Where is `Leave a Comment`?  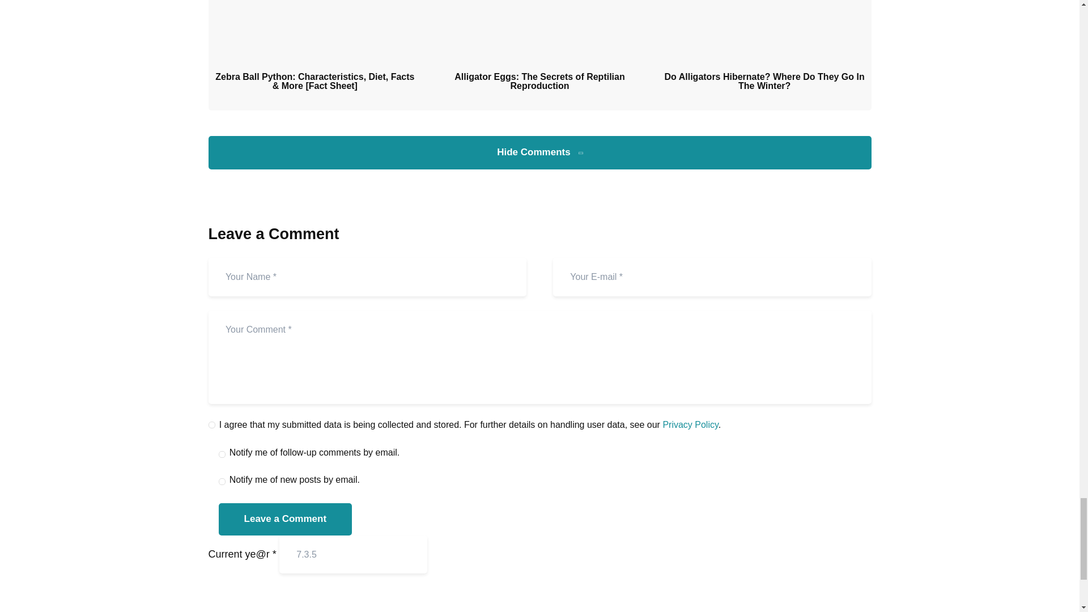 Leave a Comment is located at coordinates (286, 519).